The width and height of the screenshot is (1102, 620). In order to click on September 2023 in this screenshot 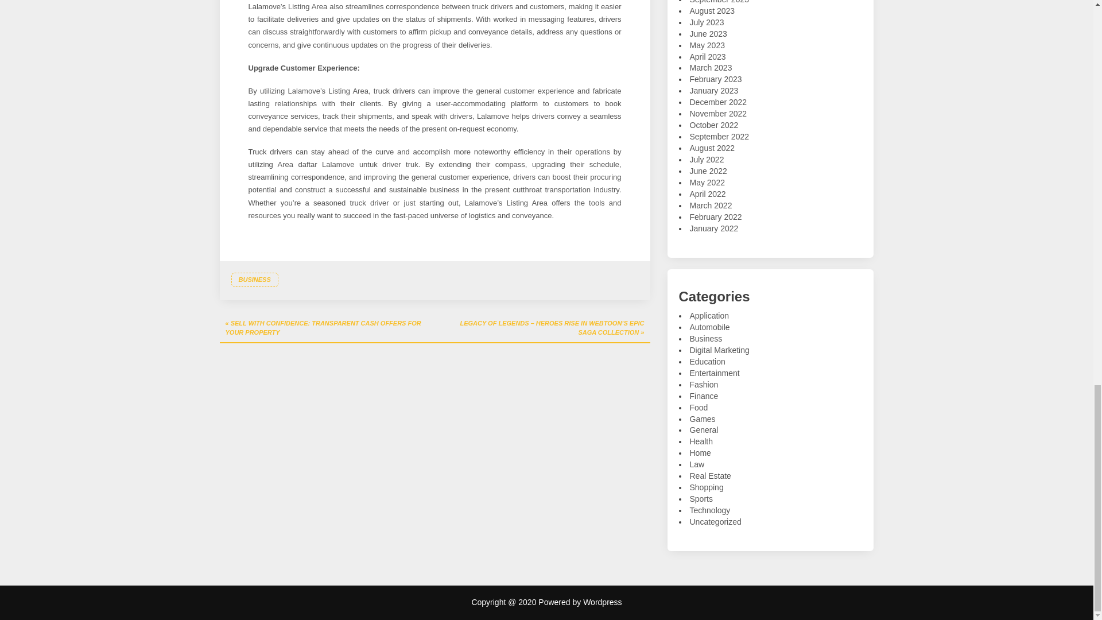, I will do `click(719, 2)`.